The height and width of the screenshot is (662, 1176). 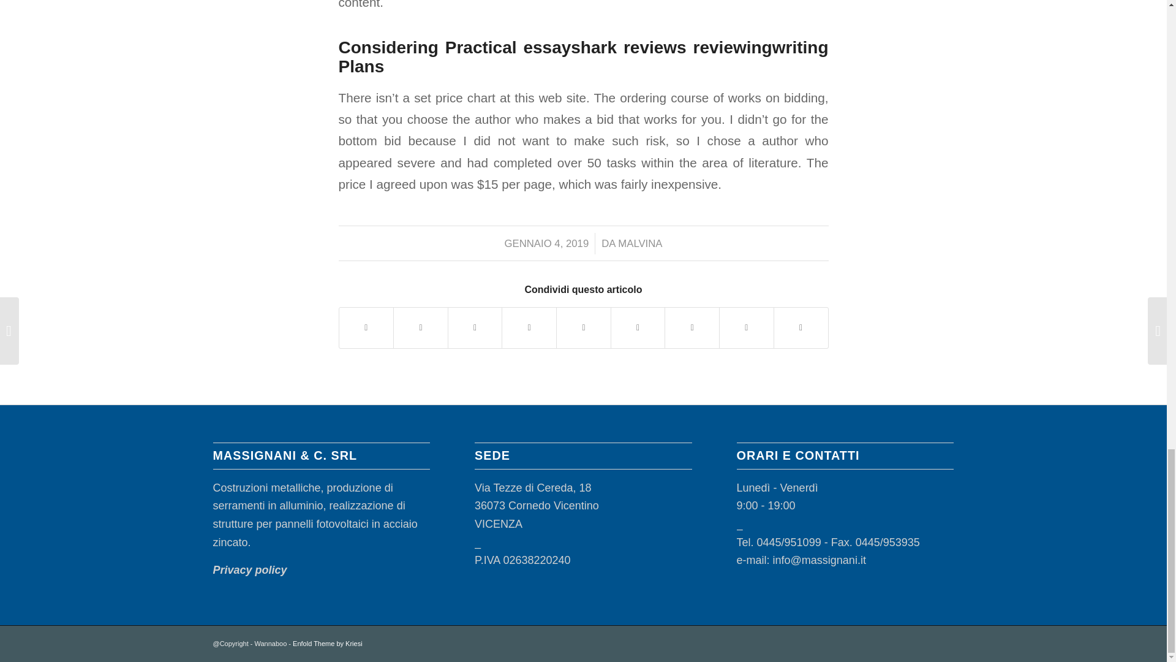 What do you see at coordinates (639, 243) in the screenshot?
I see `MALVINA` at bounding box center [639, 243].